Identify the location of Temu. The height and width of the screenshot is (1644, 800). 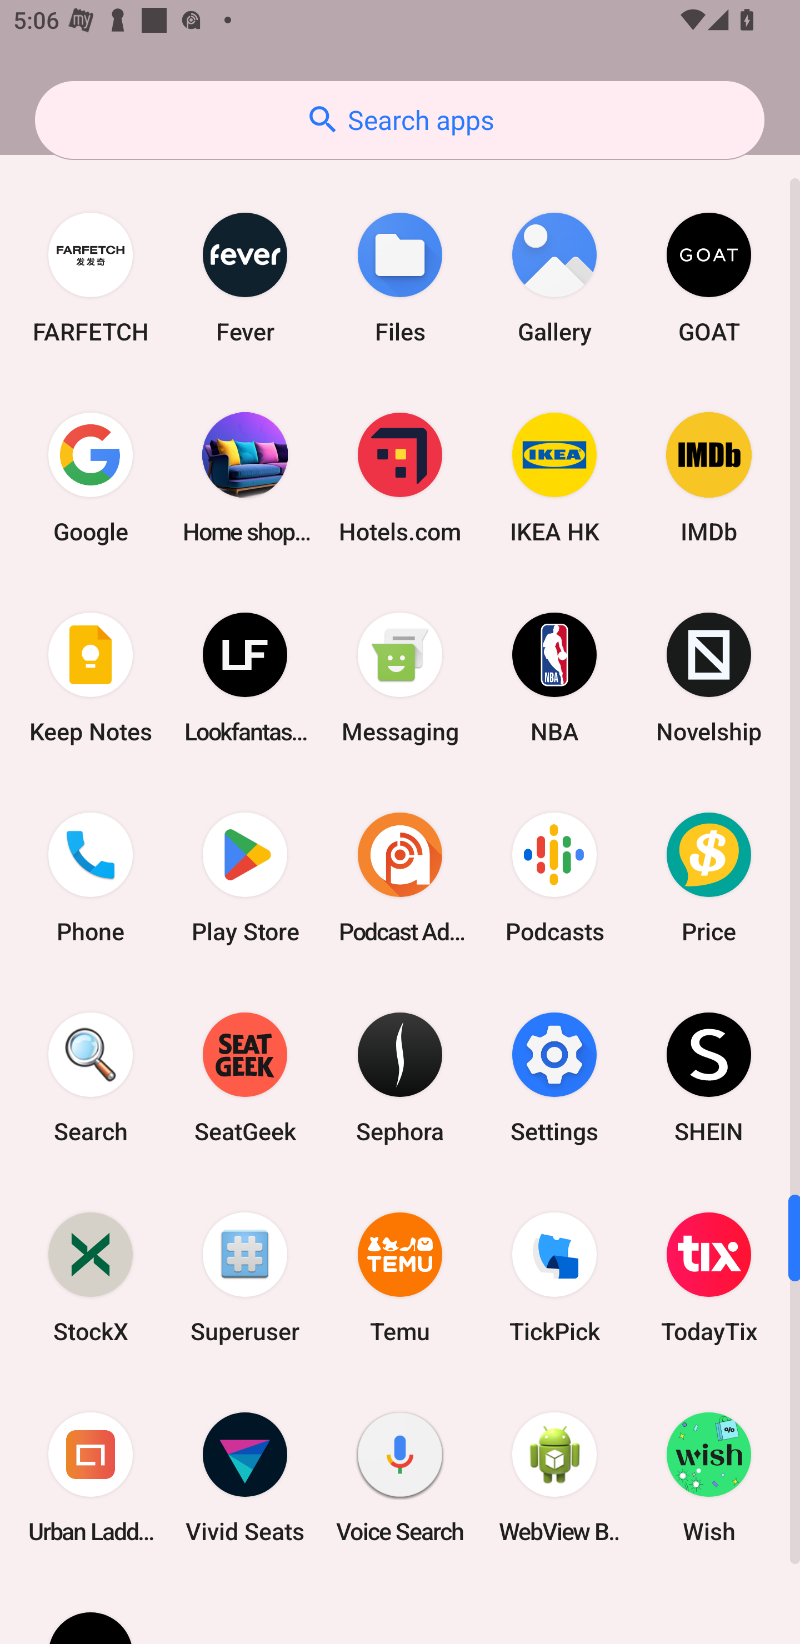
(400, 1277).